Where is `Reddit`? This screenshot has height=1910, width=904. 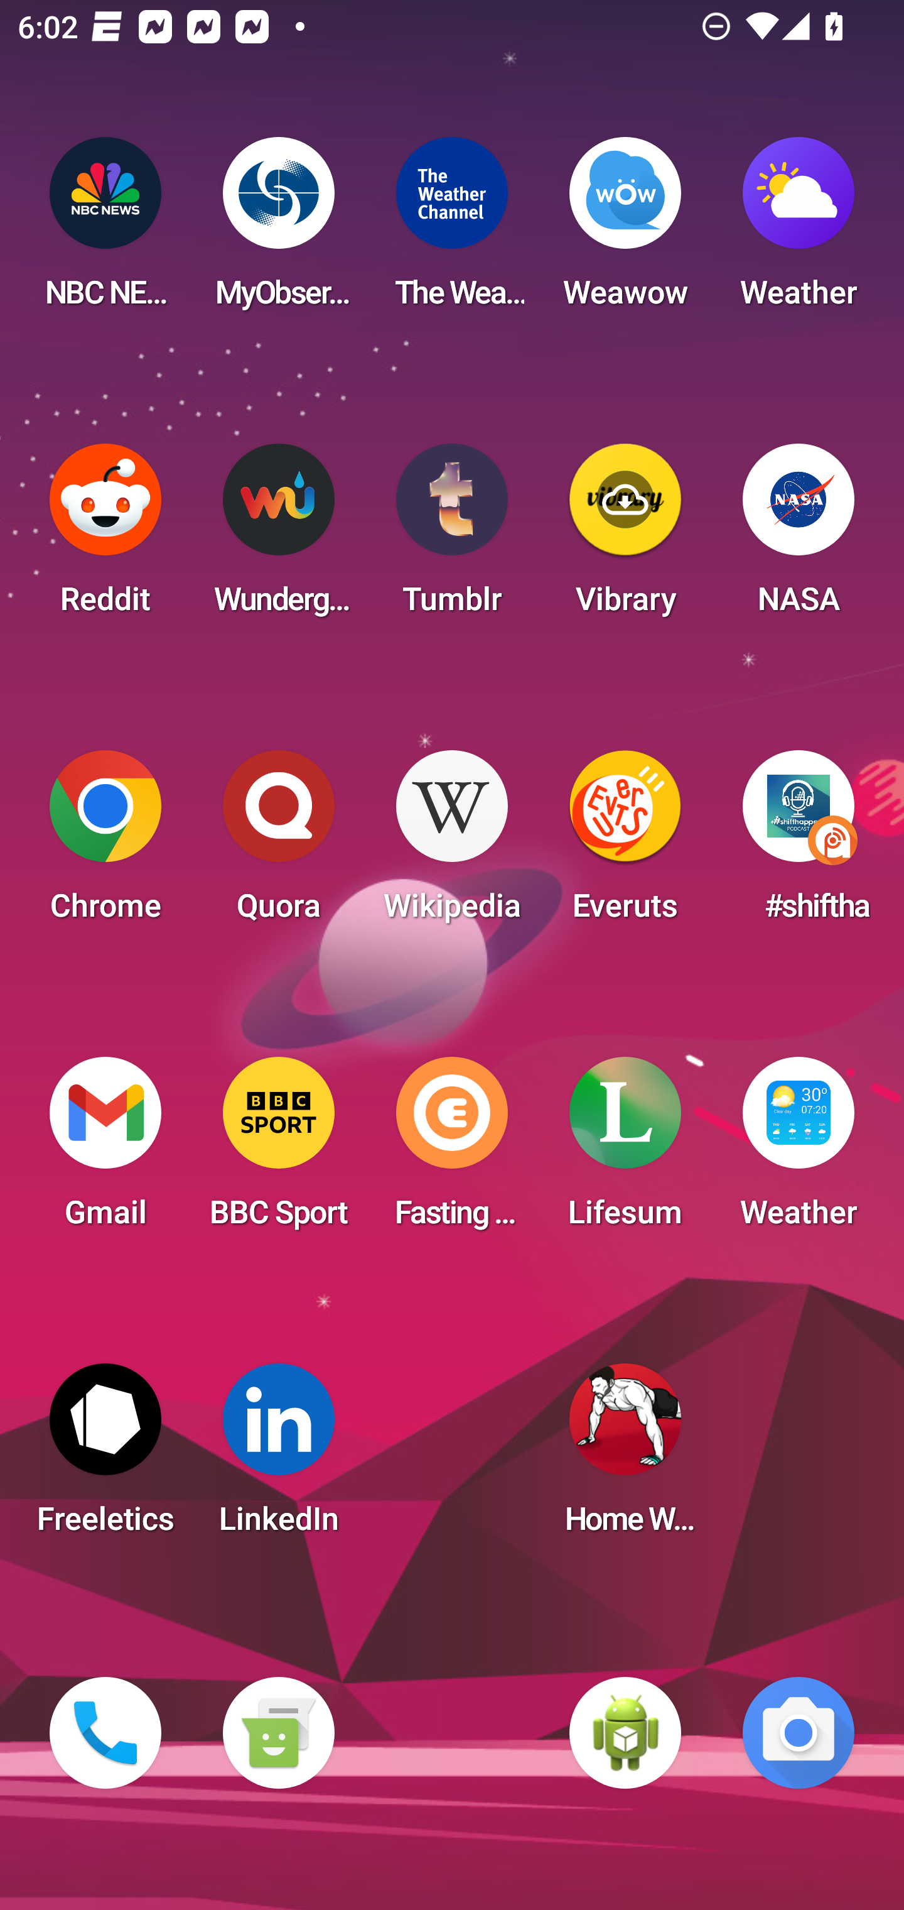
Reddit is located at coordinates (105, 537).